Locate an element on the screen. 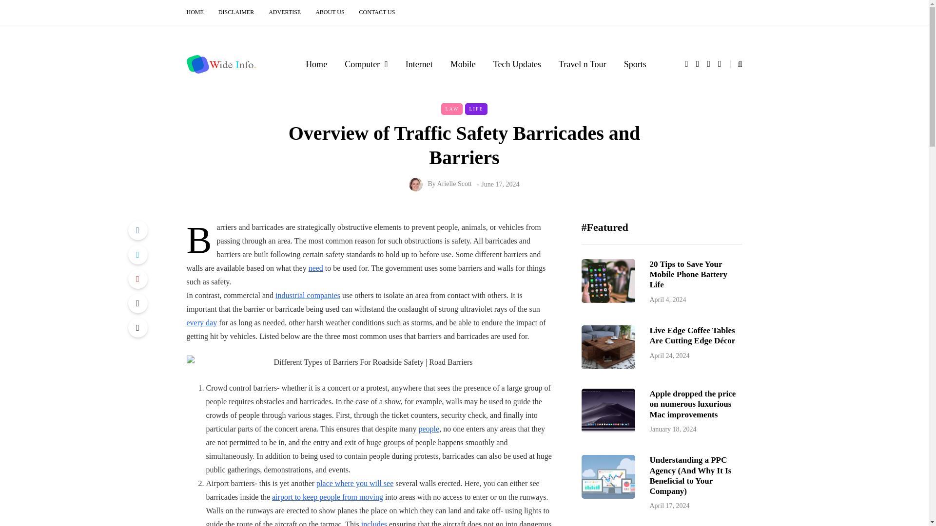 Image resolution: width=936 pixels, height=526 pixels. ABOUT US is located at coordinates (330, 12).